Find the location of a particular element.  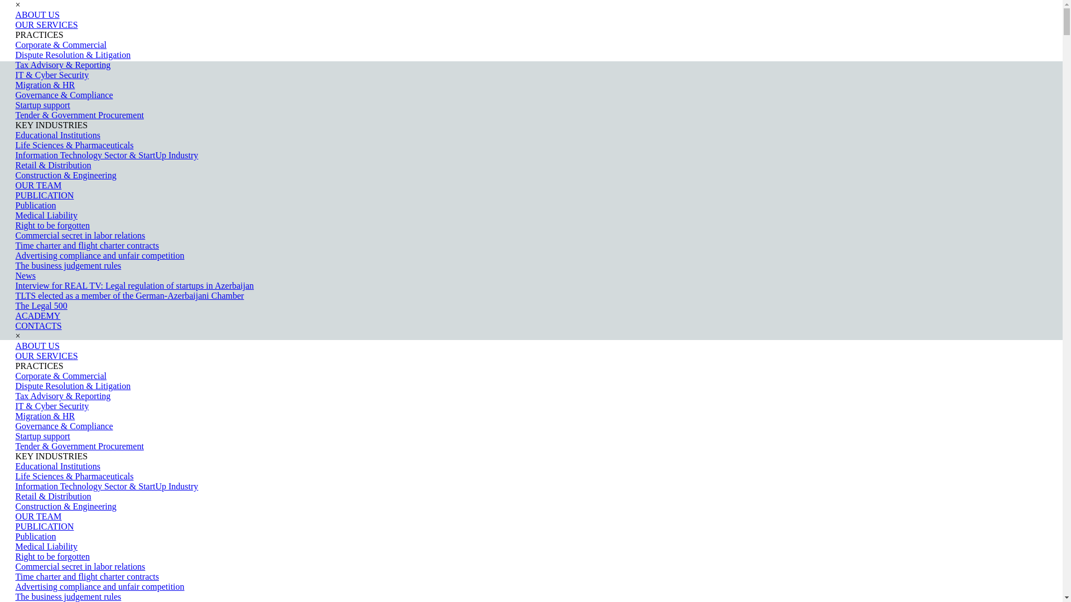

Right to be forgotten is located at coordinates (52, 225).